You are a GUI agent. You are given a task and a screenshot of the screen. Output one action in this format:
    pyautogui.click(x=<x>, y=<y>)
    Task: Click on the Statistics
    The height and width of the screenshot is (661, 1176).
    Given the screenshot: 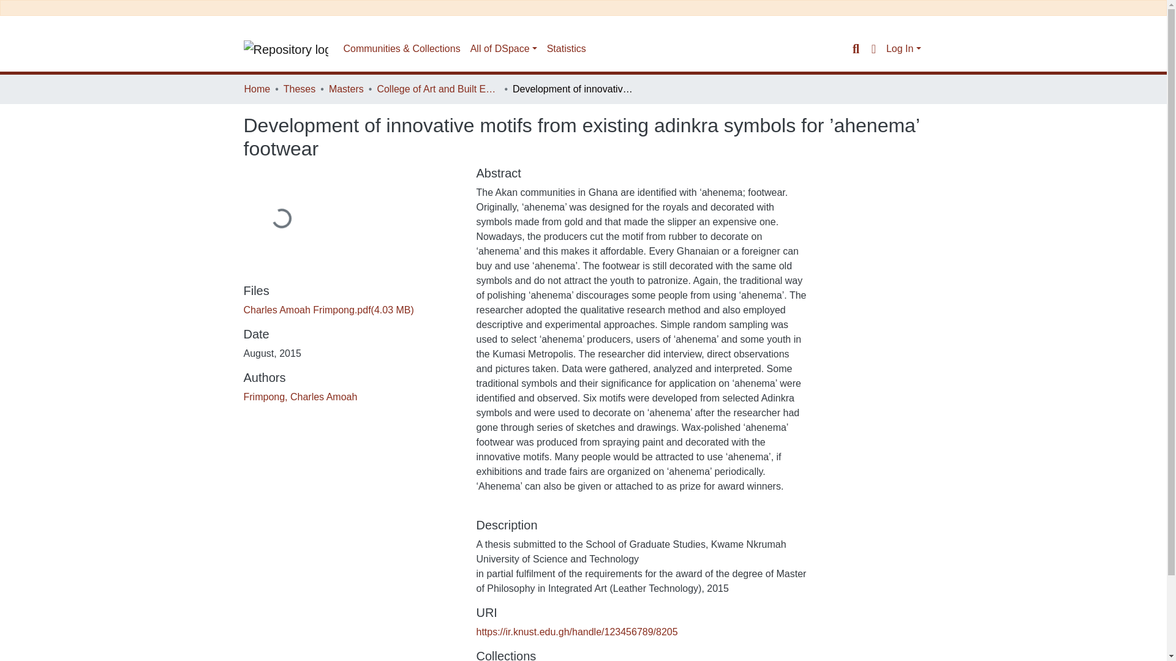 What is the action you would take?
    pyautogui.click(x=567, y=49)
    